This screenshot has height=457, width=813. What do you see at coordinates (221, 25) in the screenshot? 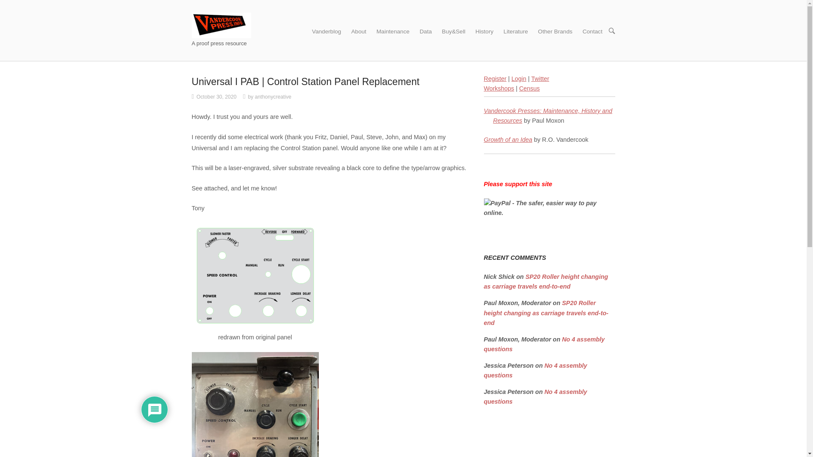
I see `Home` at bounding box center [221, 25].